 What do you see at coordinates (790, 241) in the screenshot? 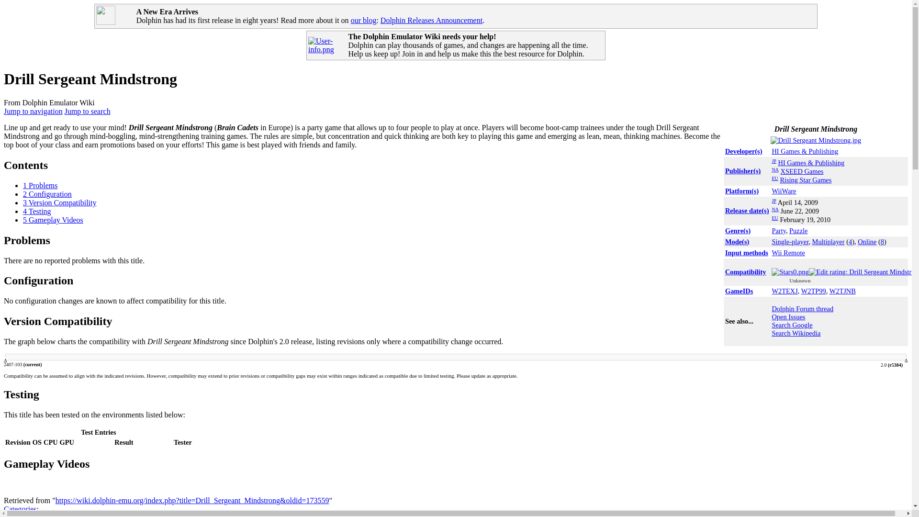
I see `Single-player` at bounding box center [790, 241].